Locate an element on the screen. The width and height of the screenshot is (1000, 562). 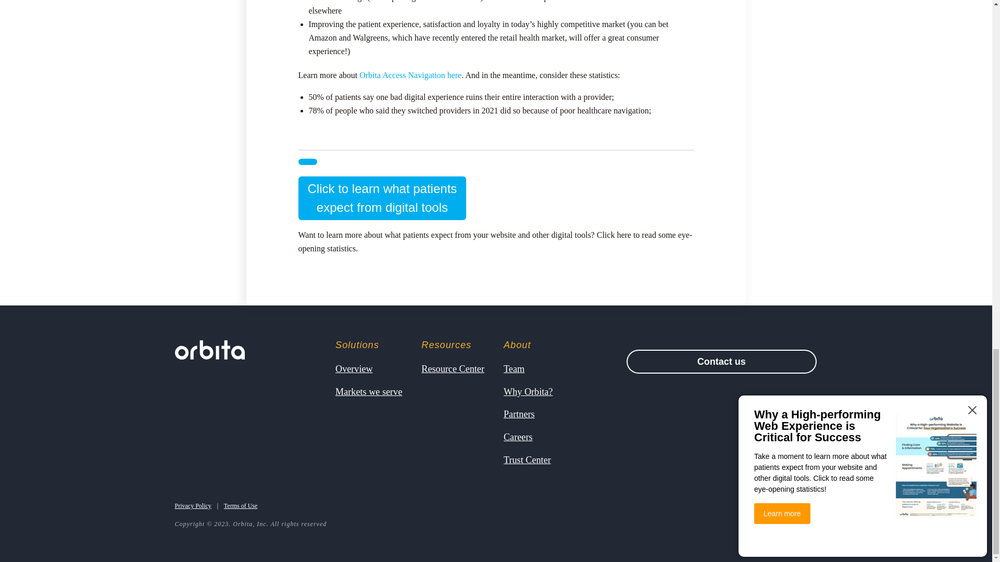
Trust Center is located at coordinates (527, 459).